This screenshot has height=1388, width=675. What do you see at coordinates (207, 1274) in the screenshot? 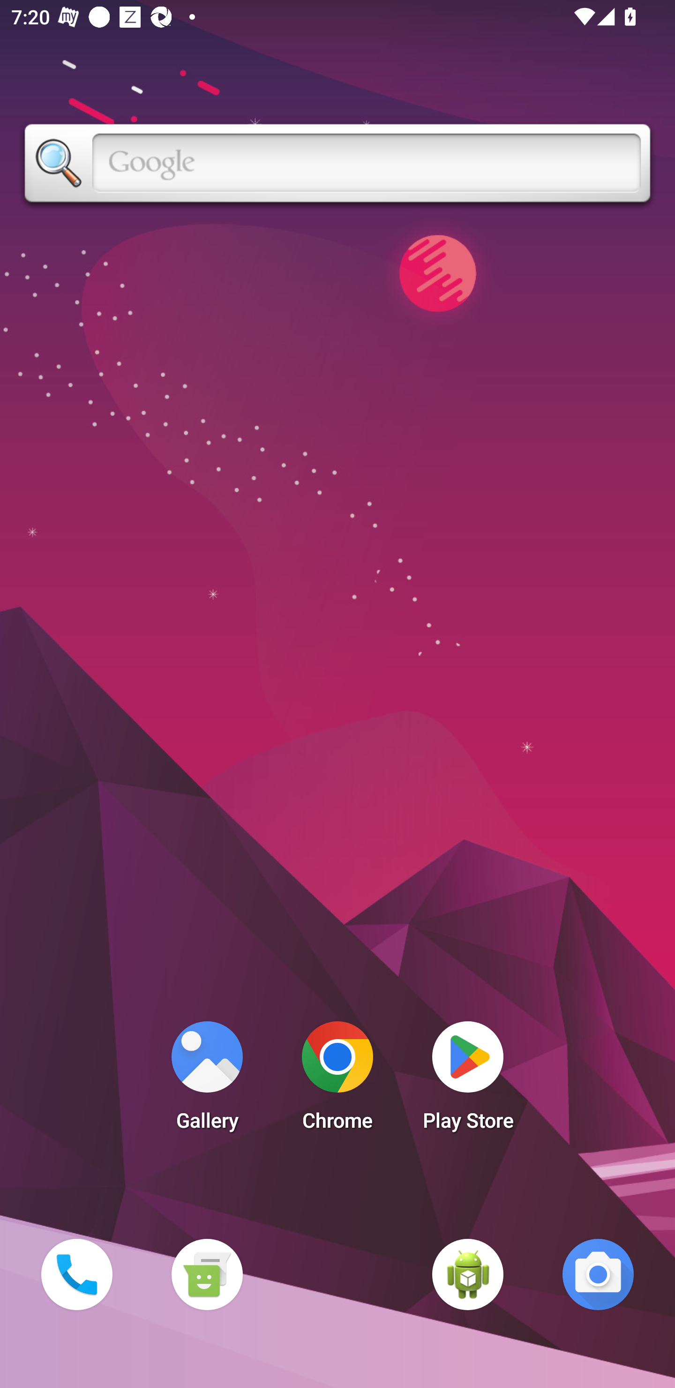
I see `Messaging` at bounding box center [207, 1274].